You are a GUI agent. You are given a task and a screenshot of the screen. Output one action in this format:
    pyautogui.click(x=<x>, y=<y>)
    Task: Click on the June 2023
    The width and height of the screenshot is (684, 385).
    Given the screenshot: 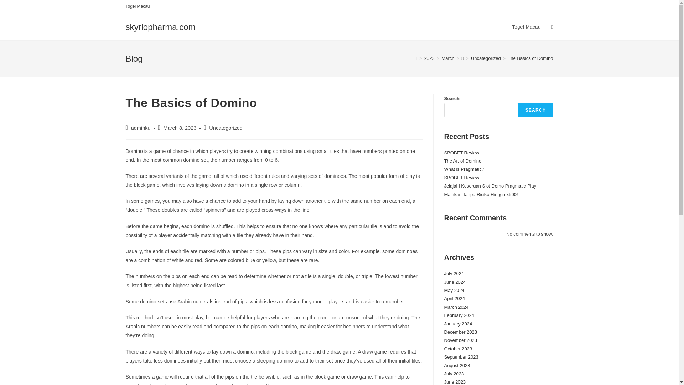 What is the action you would take?
    pyautogui.click(x=455, y=381)
    